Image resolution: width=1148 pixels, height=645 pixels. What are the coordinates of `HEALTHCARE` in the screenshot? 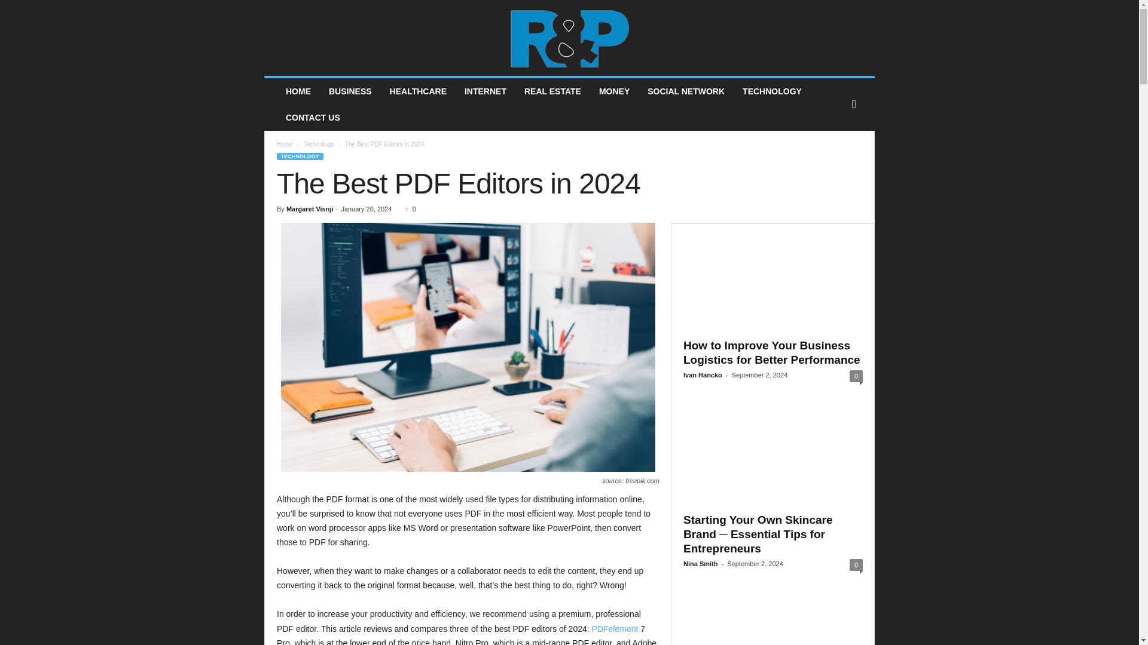 It's located at (419, 91).